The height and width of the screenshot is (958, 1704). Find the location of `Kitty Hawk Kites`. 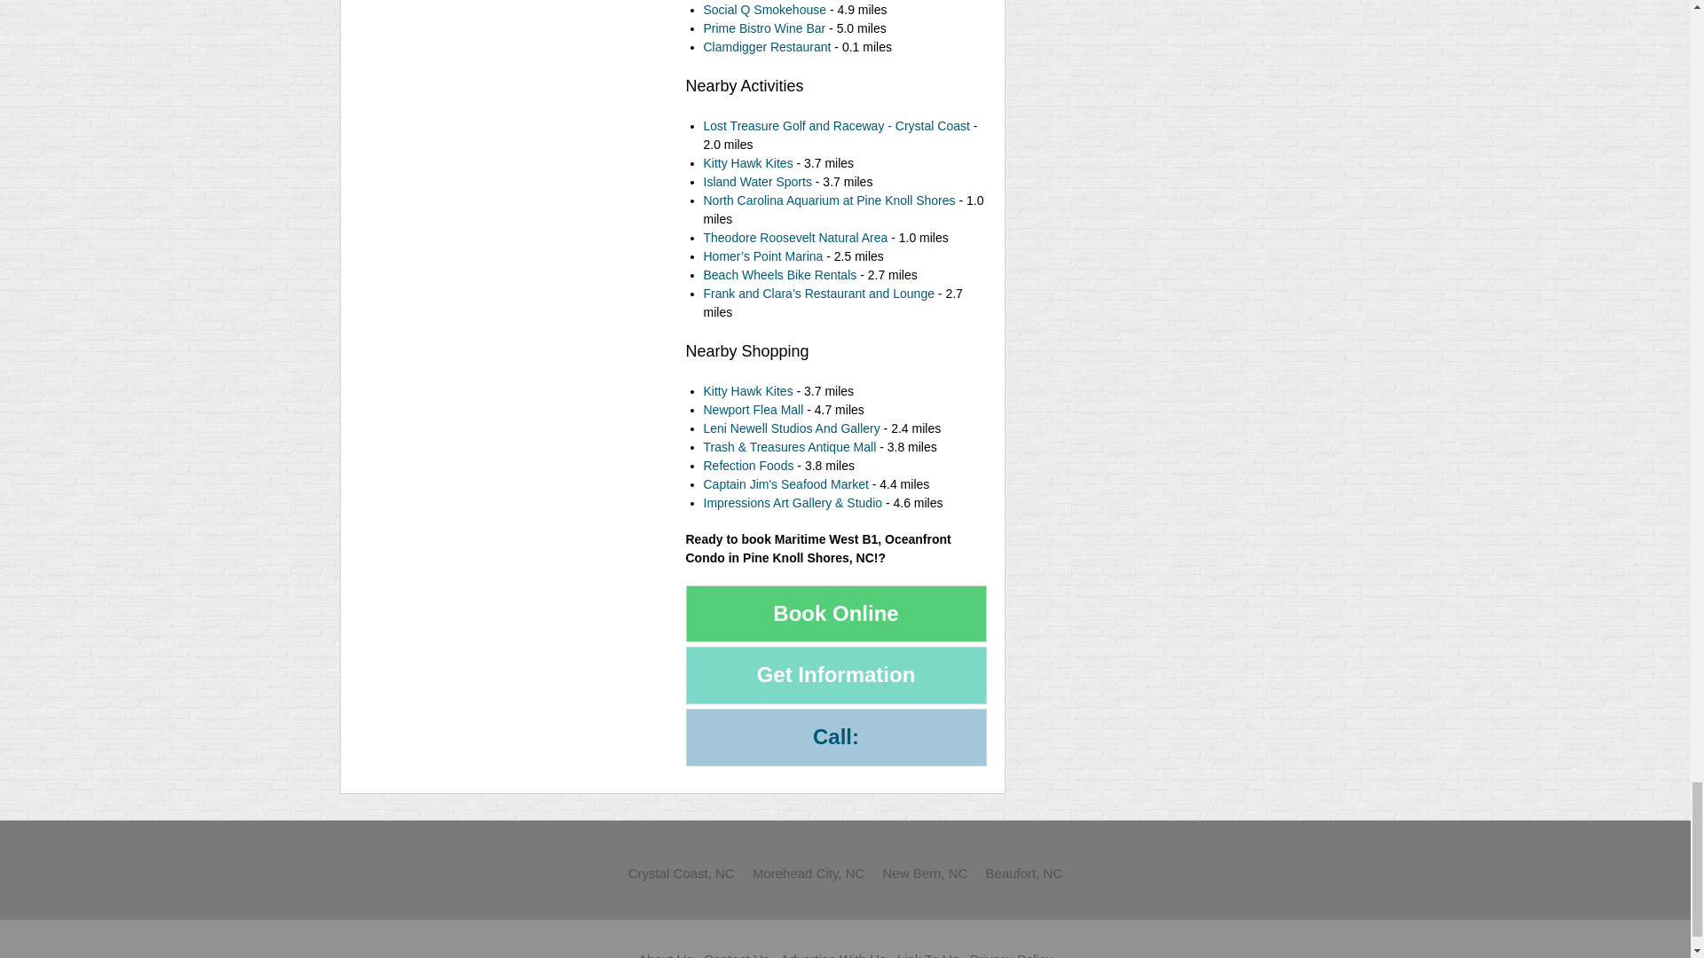

Kitty Hawk Kites is located at coordinates (747, 163).